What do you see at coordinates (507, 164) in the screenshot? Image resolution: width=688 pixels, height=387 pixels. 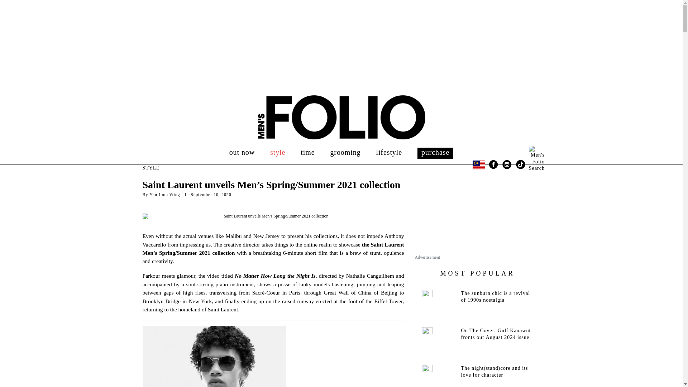 I see `Men's Folio Malaysia Instagram` at bounding box center [507, 164].